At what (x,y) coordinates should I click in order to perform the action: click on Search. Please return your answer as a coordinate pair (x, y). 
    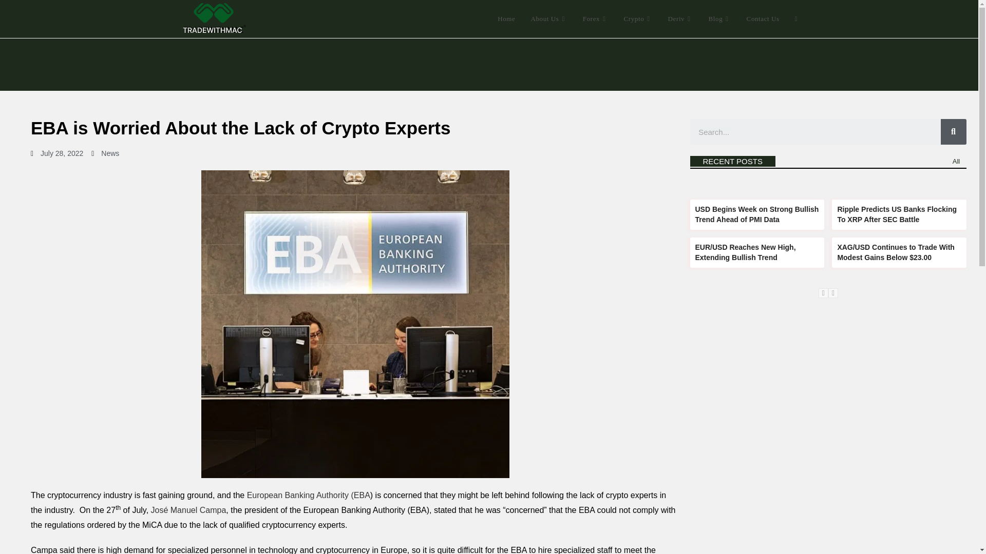
    Looking at the image, I should click on (953, 131).